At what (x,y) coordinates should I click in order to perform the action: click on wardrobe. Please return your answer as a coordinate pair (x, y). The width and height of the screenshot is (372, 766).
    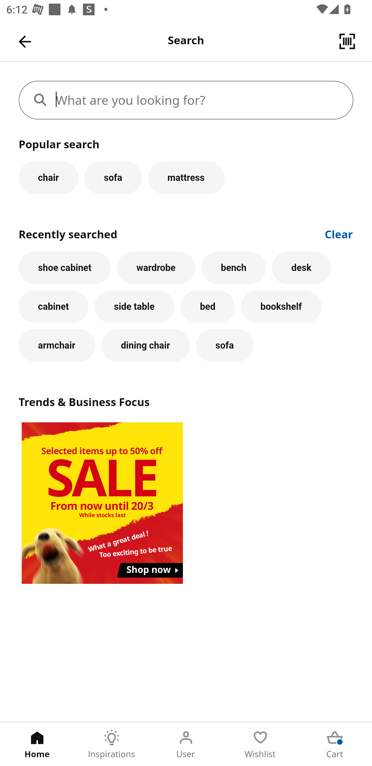
    Looking at the image, I should click on (156, 268).